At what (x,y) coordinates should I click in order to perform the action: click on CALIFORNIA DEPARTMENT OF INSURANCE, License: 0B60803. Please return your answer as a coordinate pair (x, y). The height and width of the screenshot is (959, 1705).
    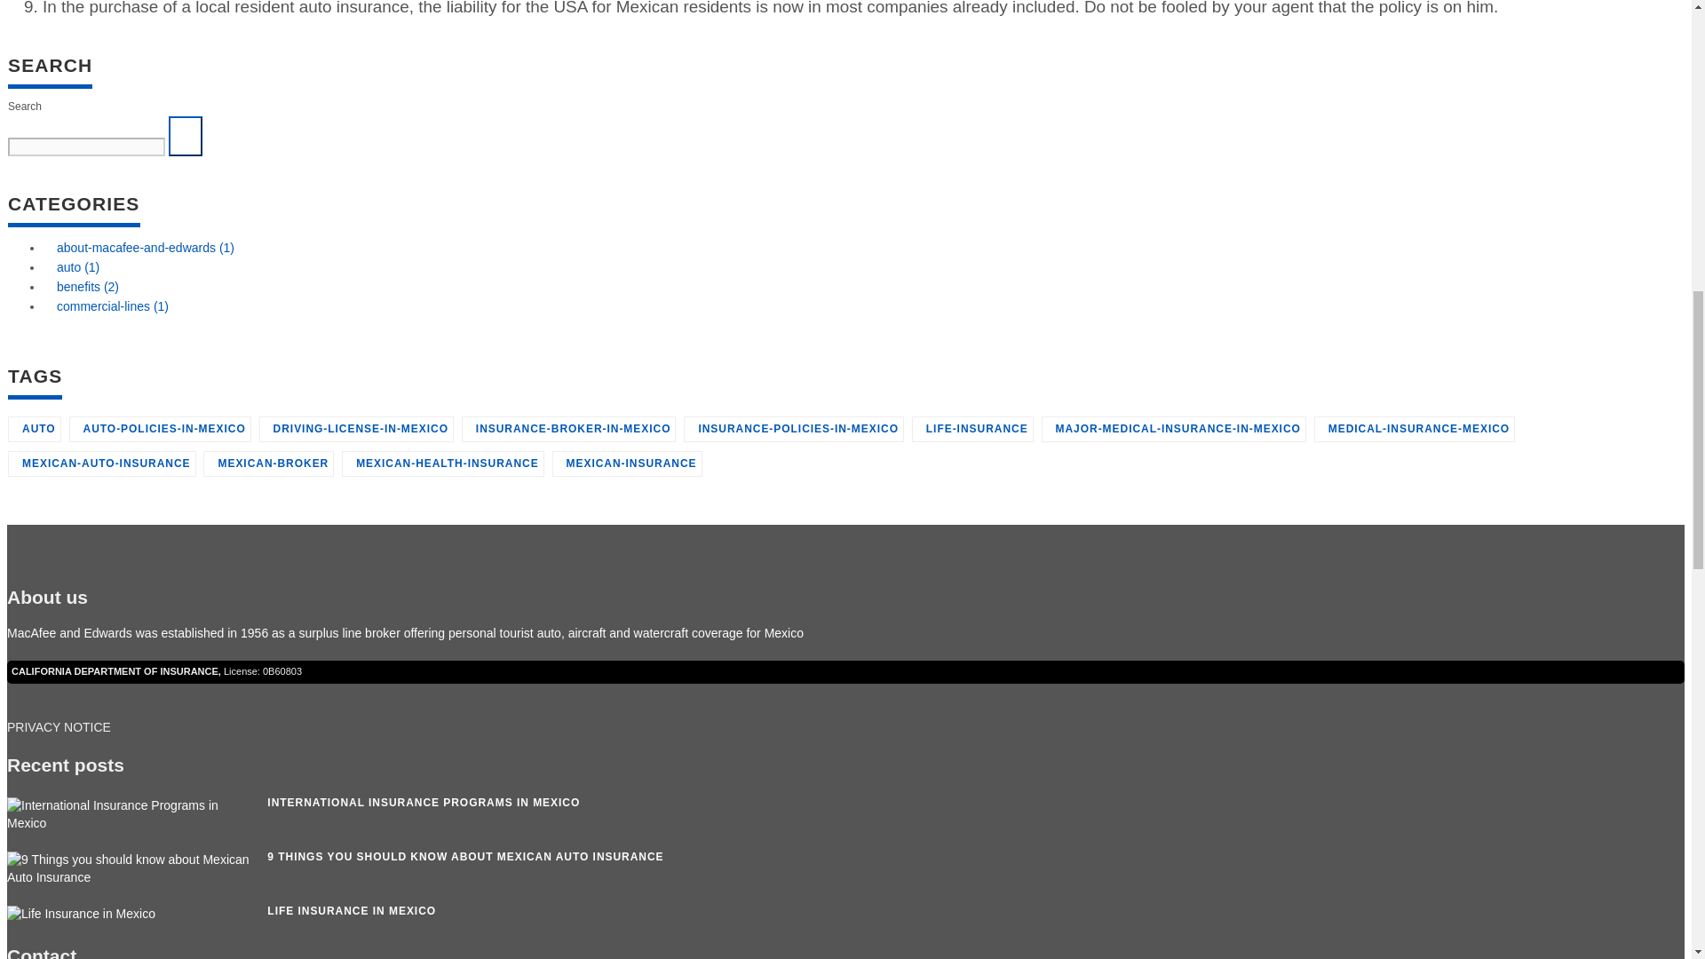
    Looking at the image, I should click on (156, 671).